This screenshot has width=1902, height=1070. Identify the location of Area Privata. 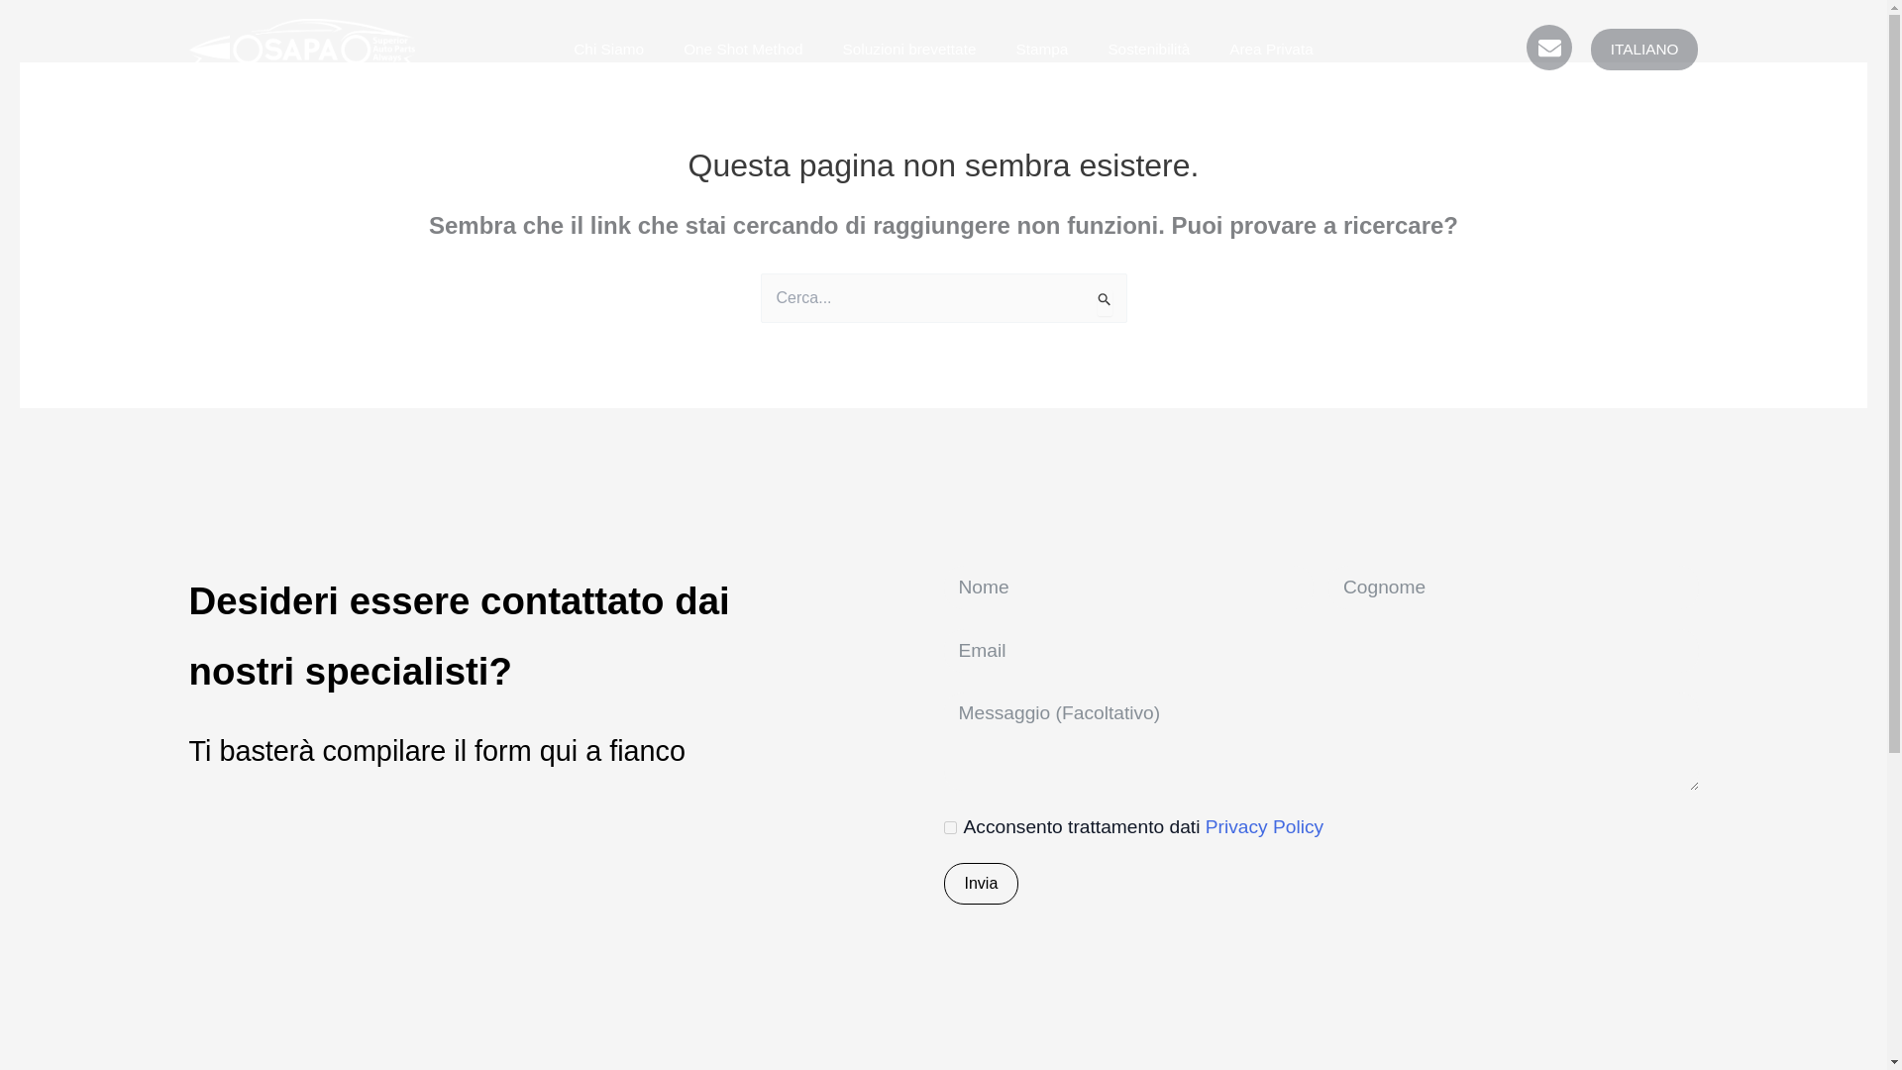
(1271, 50).